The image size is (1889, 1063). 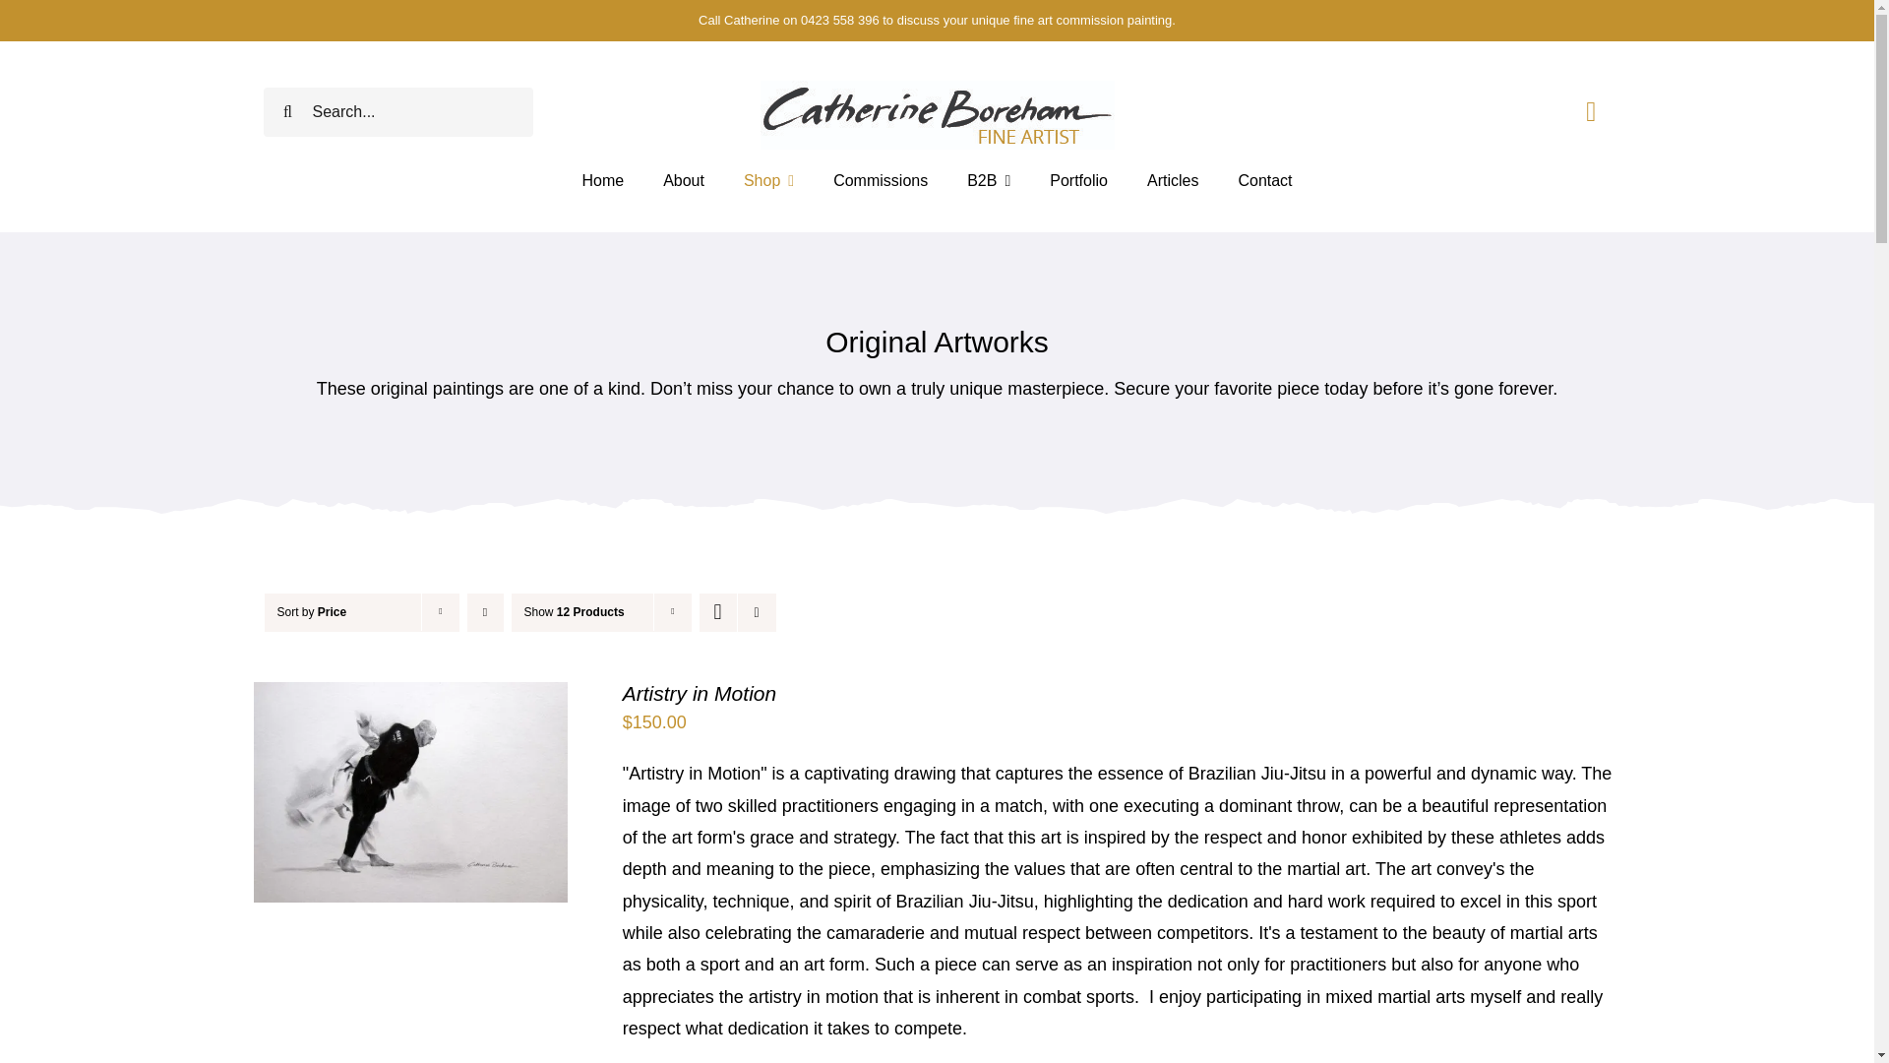 I want to click on B2B, so click(x=989, y=181).